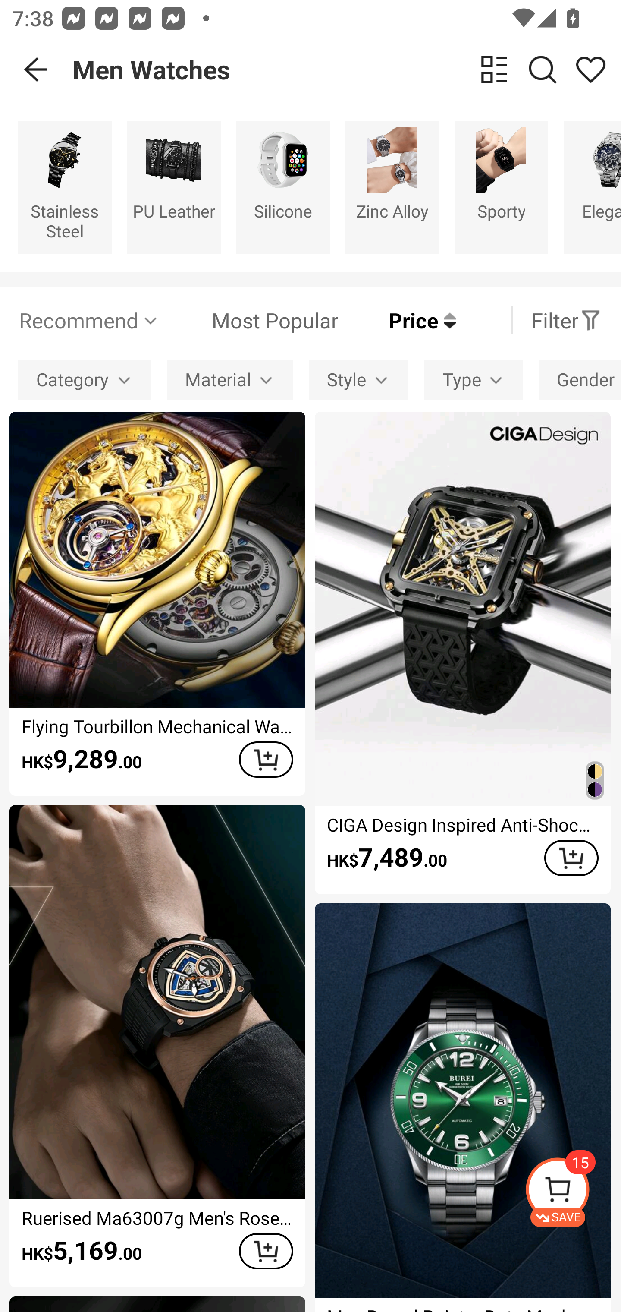 The image size is (621, 1312). I want to click on Filter, so click(566, 320).